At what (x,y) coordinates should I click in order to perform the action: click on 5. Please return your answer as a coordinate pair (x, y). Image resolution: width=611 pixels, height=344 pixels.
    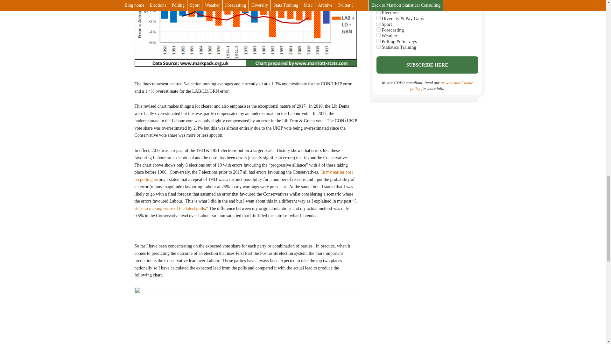
    Looking at the image, I should click on (378, 12).